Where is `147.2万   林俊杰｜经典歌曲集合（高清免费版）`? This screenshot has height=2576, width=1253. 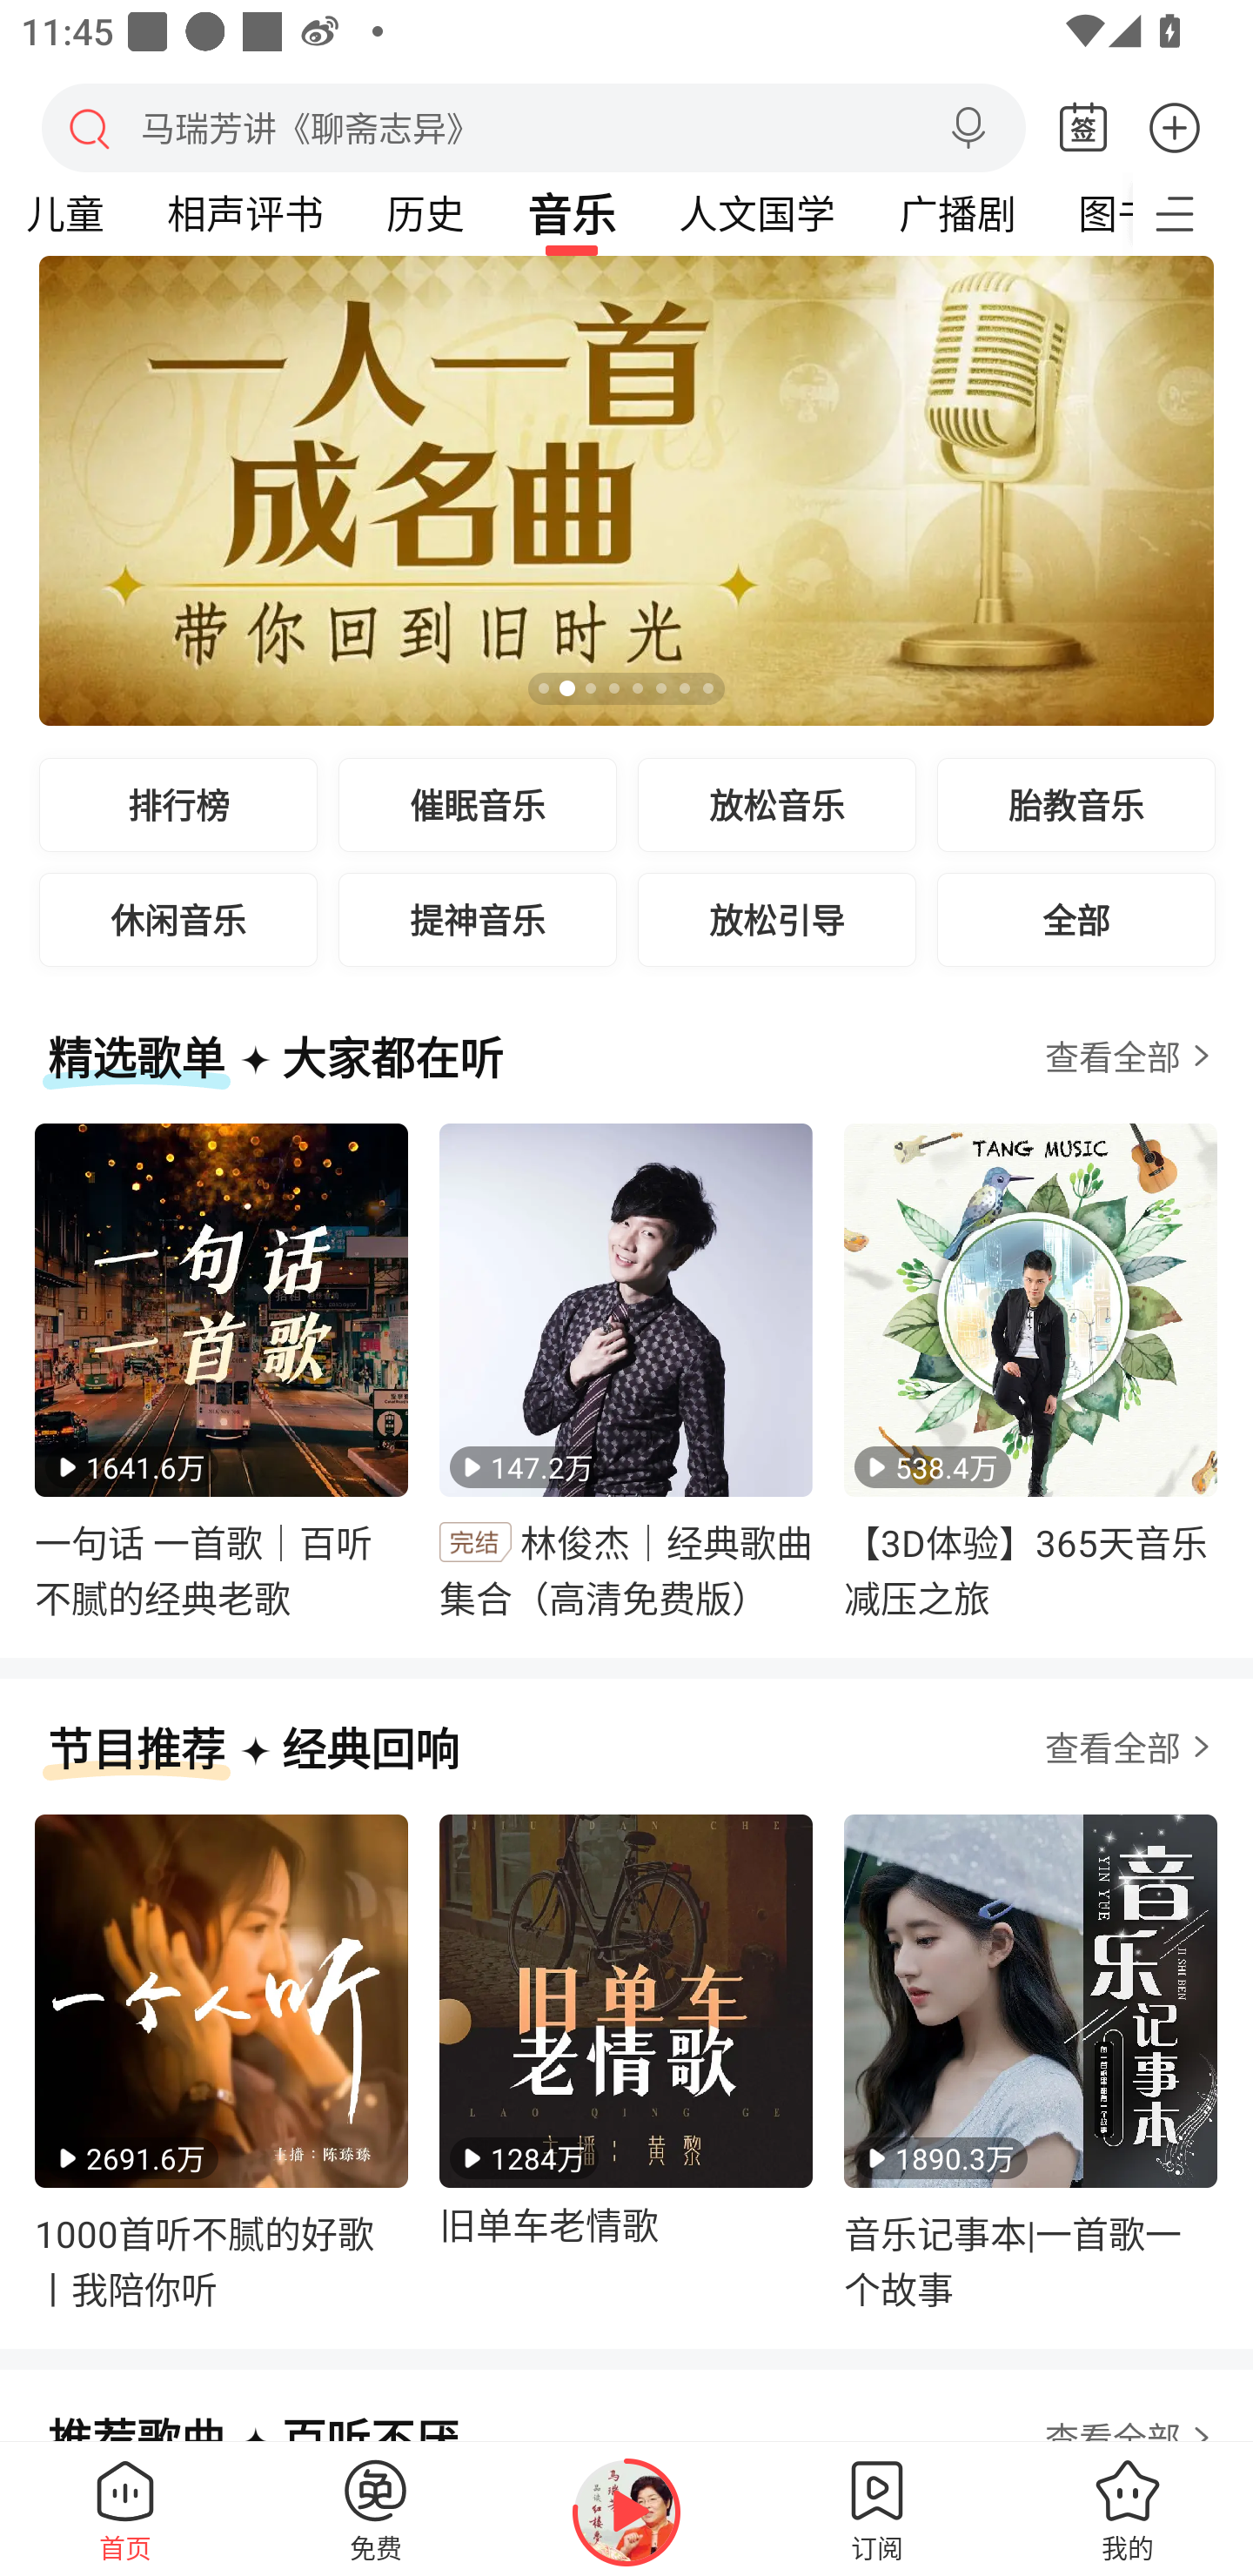
147.2万   林俊杰｜经典歌曲集合（高清免费版） is located at coordinates (626, 1372).